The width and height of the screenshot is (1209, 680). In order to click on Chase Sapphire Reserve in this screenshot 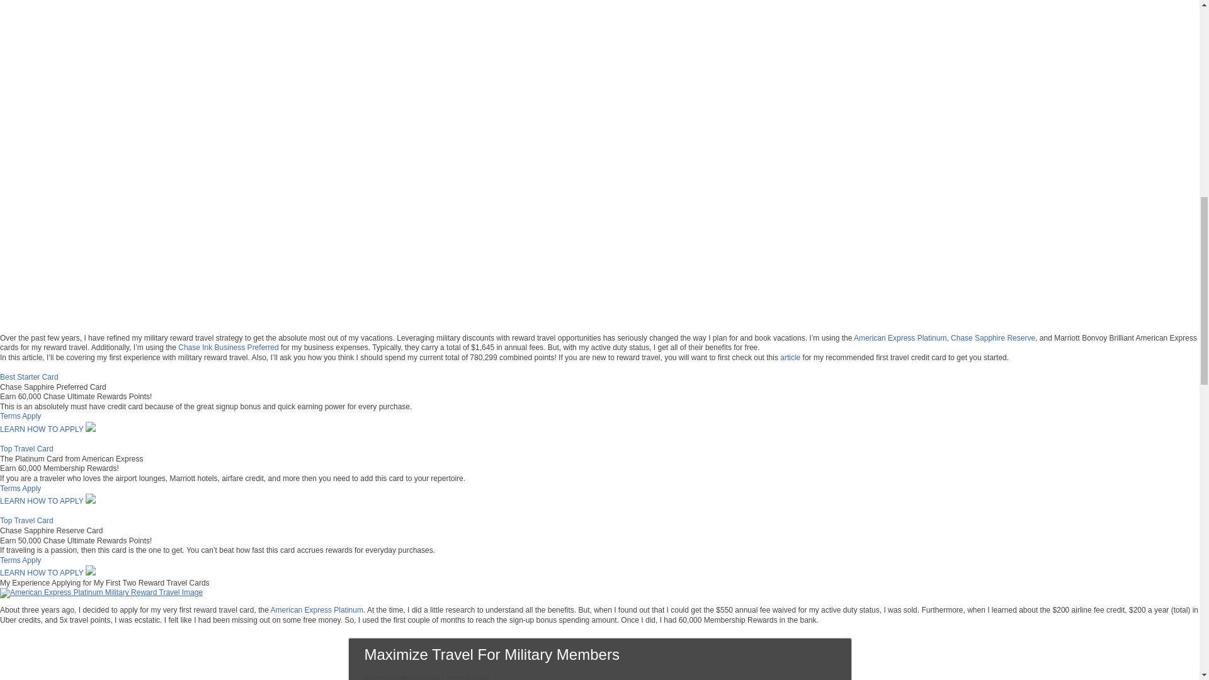, I will do `click(992, 338)`.